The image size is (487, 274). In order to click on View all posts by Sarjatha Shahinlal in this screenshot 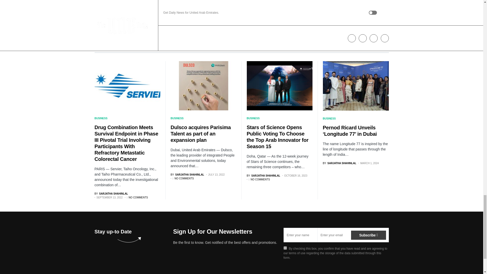, I will do `click(339, 163)`.